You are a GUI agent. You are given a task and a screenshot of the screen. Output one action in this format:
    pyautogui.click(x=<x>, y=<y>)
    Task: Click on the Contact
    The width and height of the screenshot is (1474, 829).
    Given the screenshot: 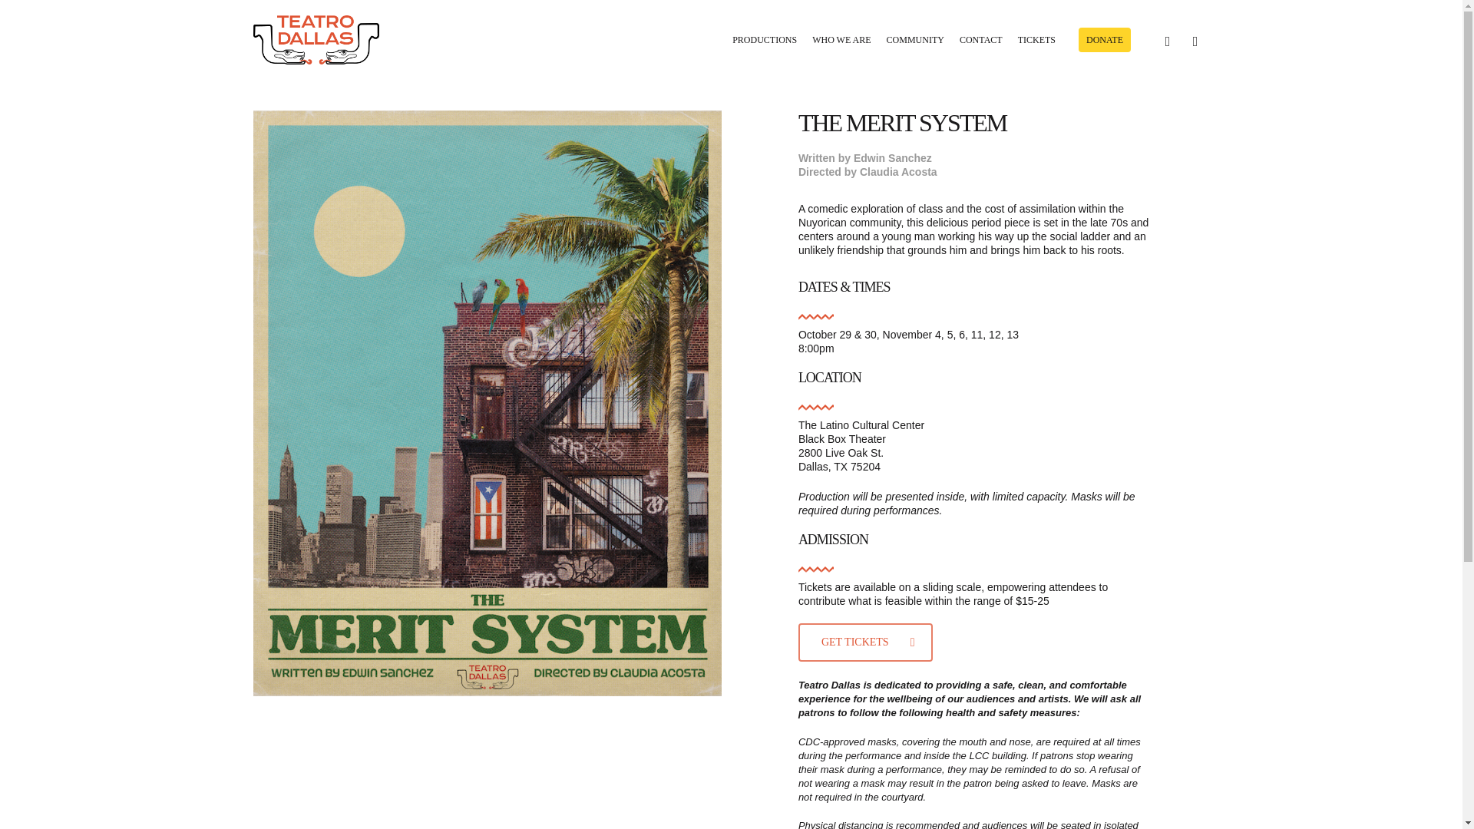 What is the action you would take?
    pyautogui.click(x=981, y=40)
    